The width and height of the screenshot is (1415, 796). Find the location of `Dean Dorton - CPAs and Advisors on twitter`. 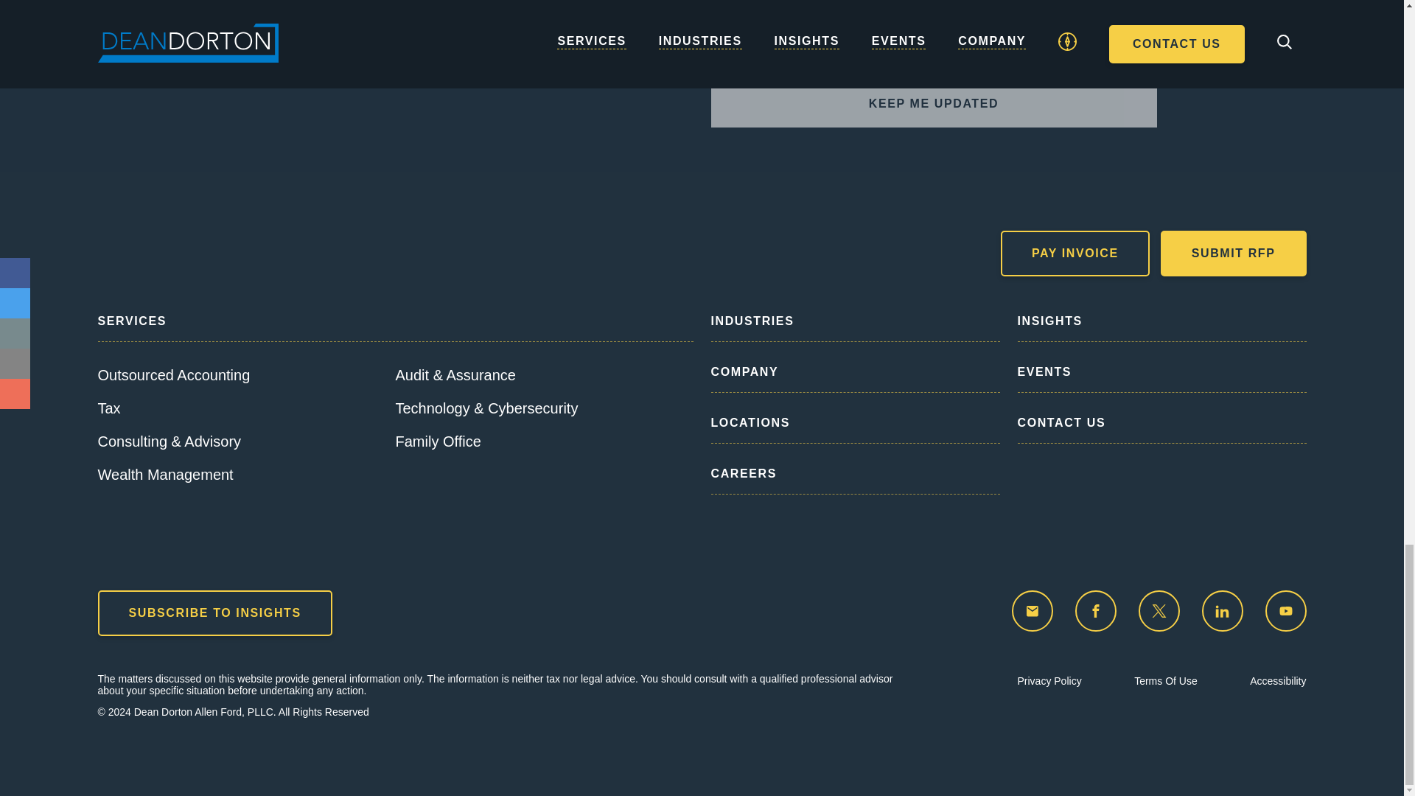

Dean Dorton - CPAs and Advisors on twitter is located at coordinates (1158, 611).